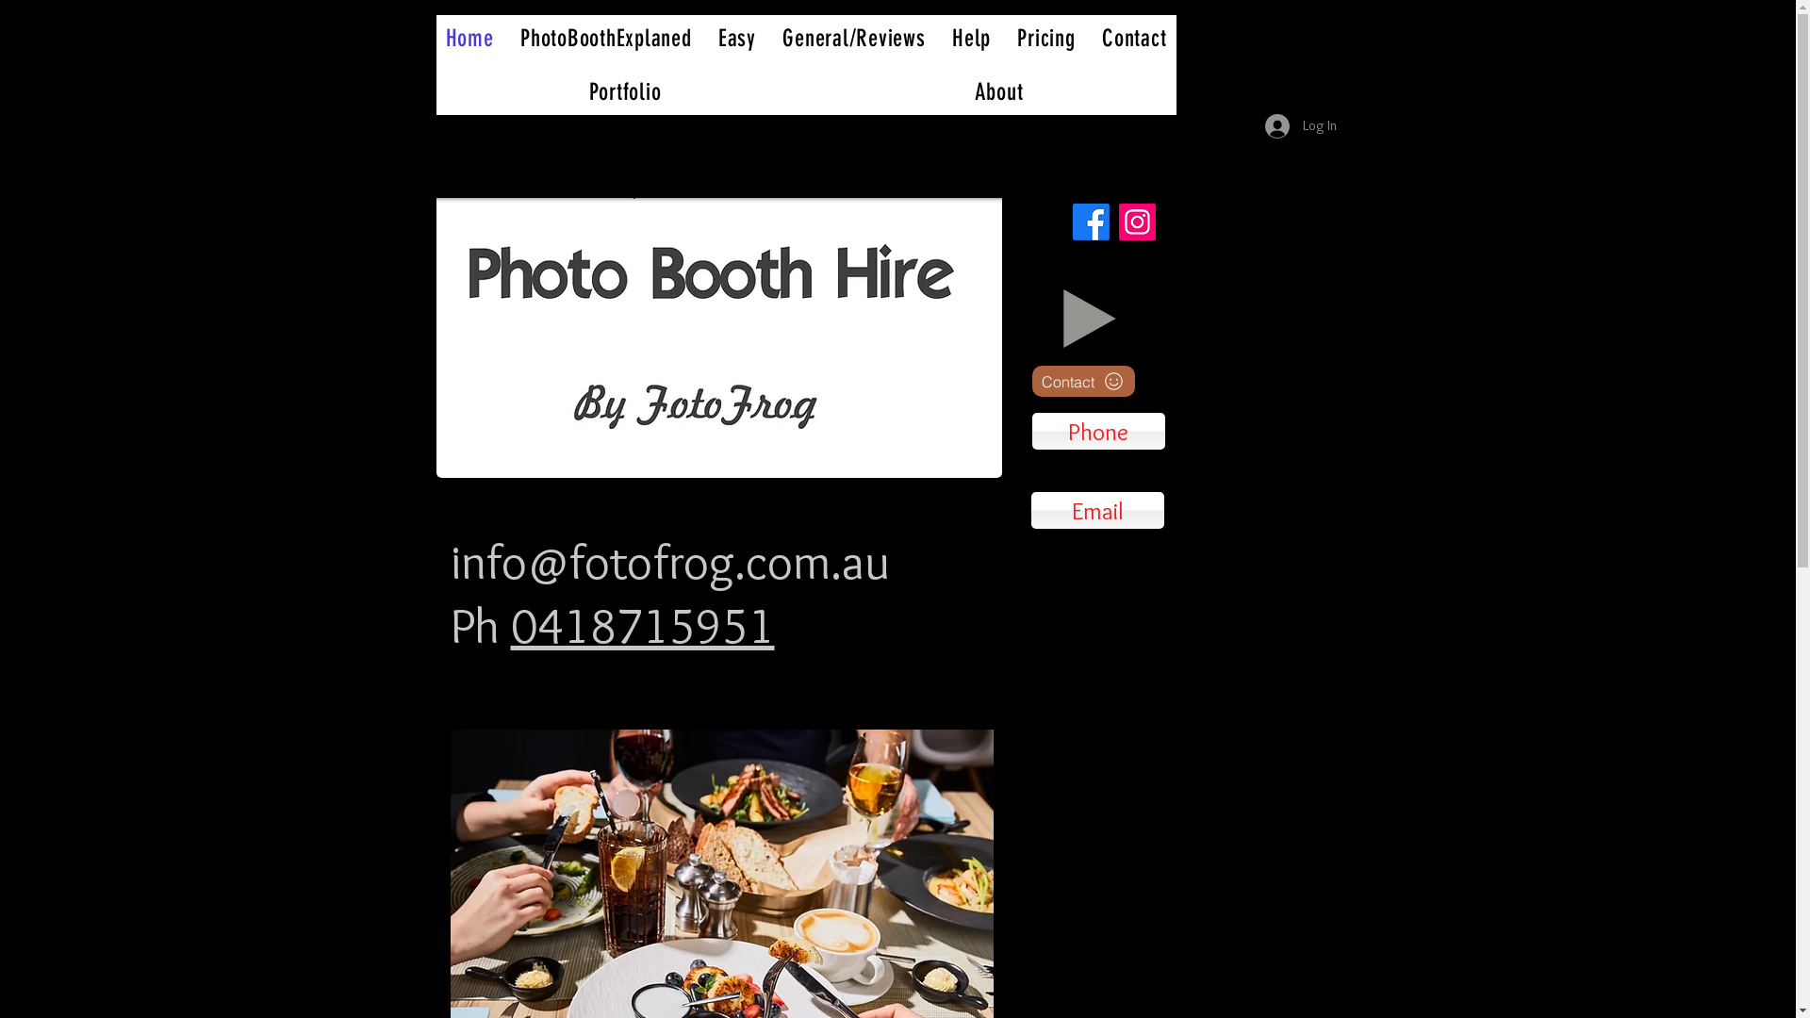 This screenshot has height=1018, width=1810. Describe the element at coordinates (1097, 511) in the screenshot. I see `Email` at that location.